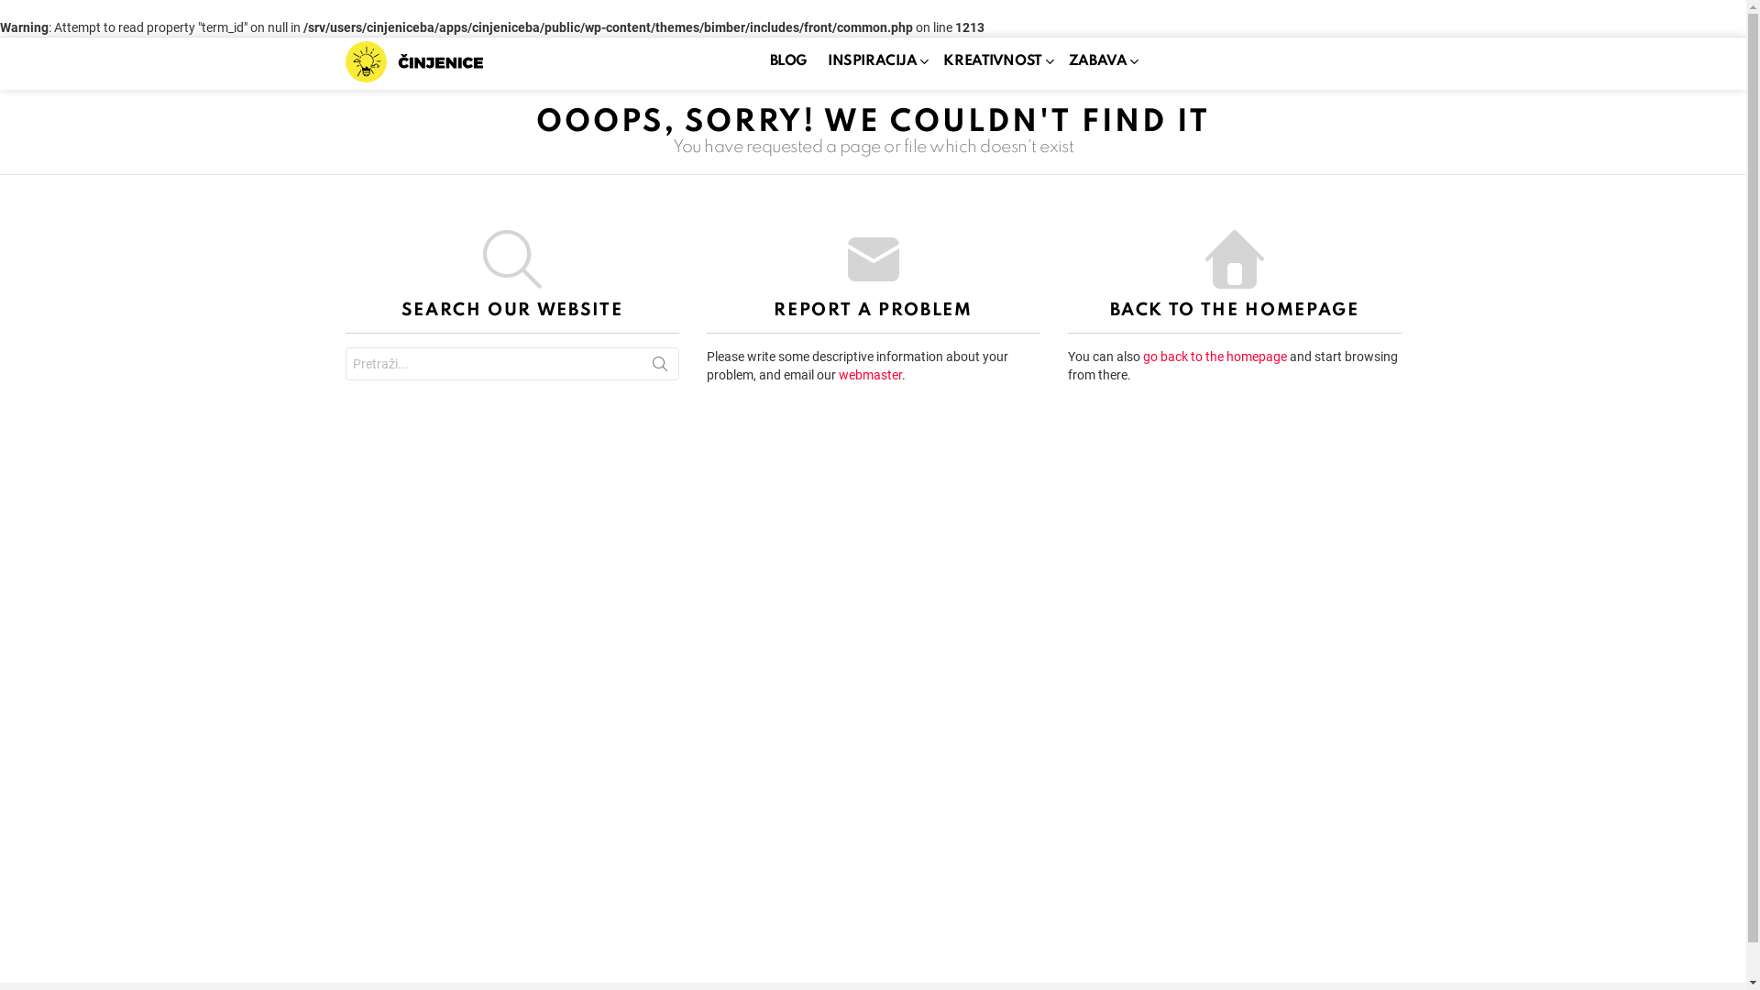  Describe the element at coordinates (788, 61) in the screenshot. I see `BLOG` at that location.